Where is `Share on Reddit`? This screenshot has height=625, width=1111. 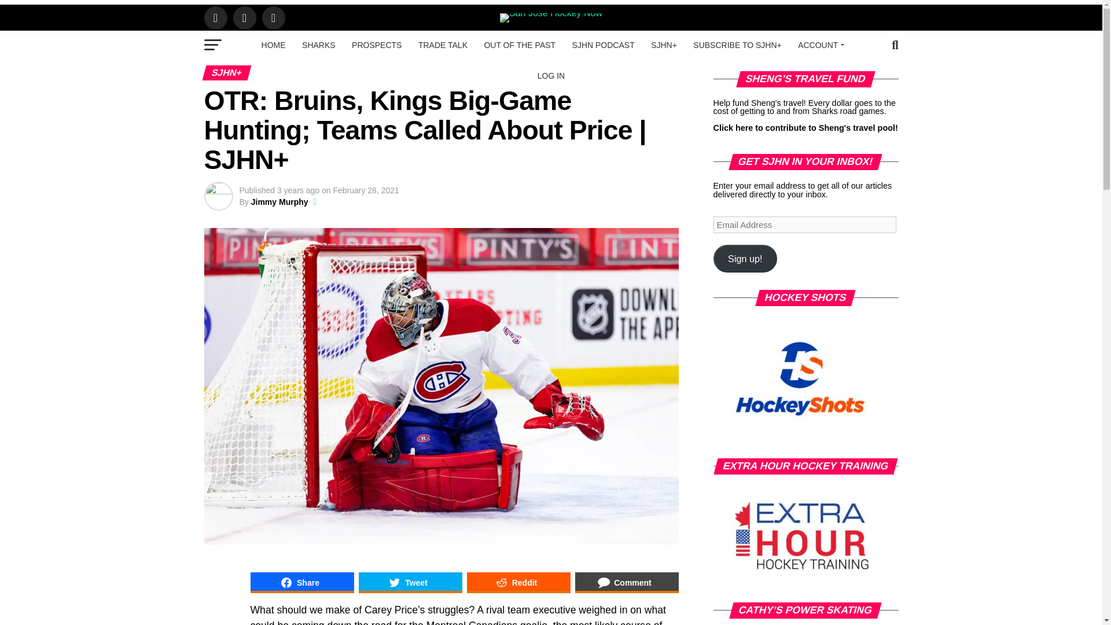
Share on Reddit is located at coordinates (518, 582).